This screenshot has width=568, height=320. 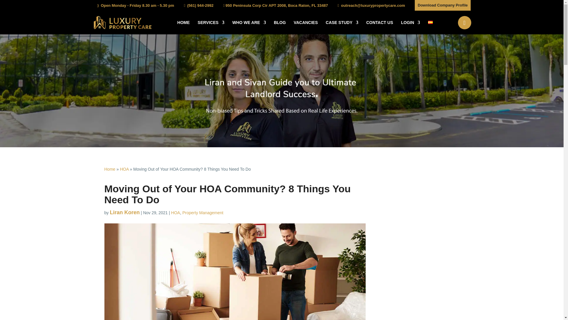 What do you see at coordinates (211, 27) in the screenshot?
I see `SERVICES` at bounding box center [211, 27].